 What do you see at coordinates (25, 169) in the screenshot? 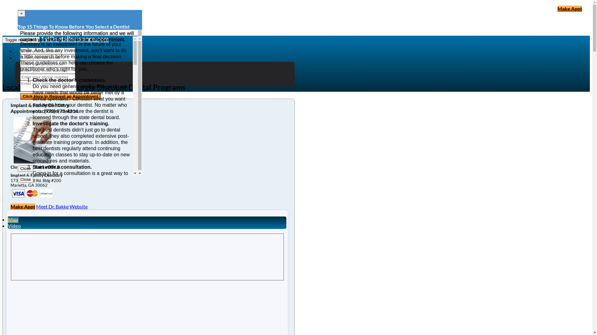
I see `Close` at bounding box center [25, 169].